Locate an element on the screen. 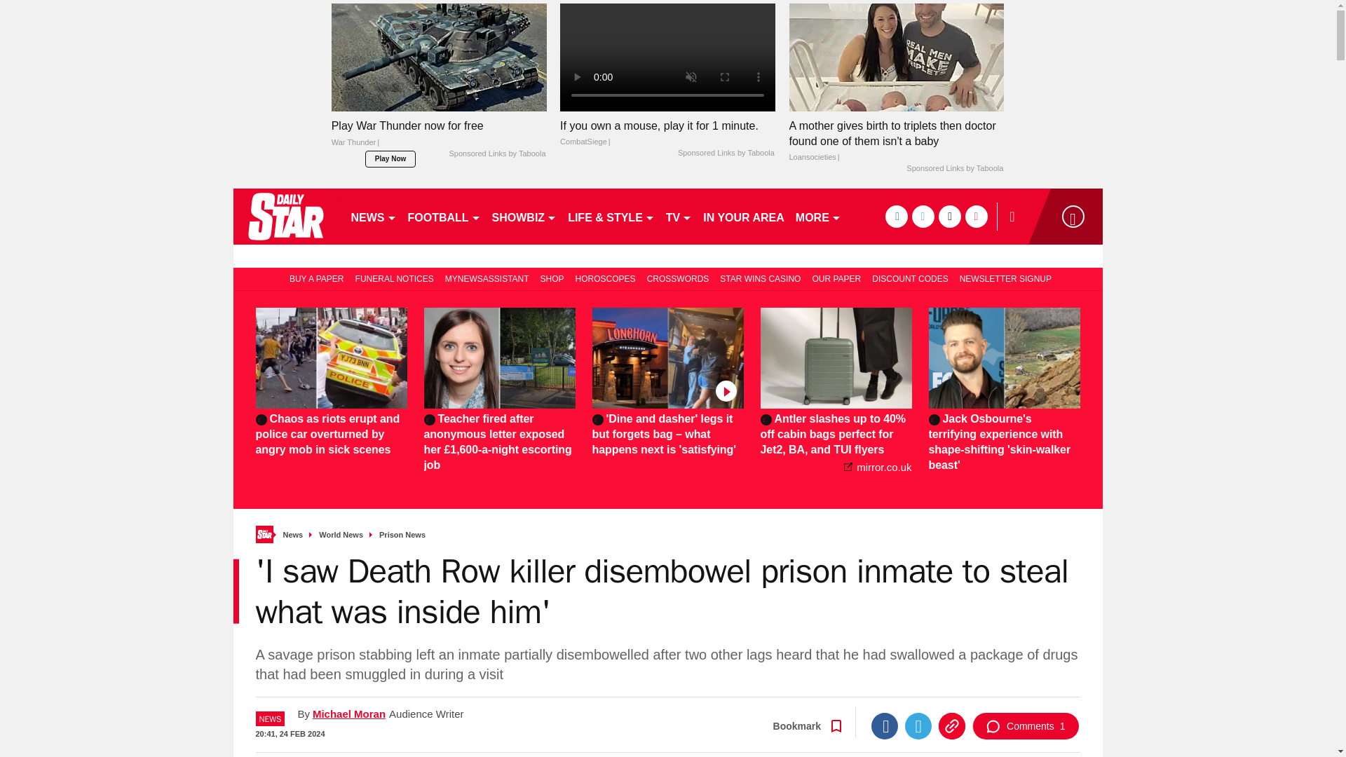 The height and width of the screenshot is (757, 1346). tiktok is located at coordinates (949, 216).